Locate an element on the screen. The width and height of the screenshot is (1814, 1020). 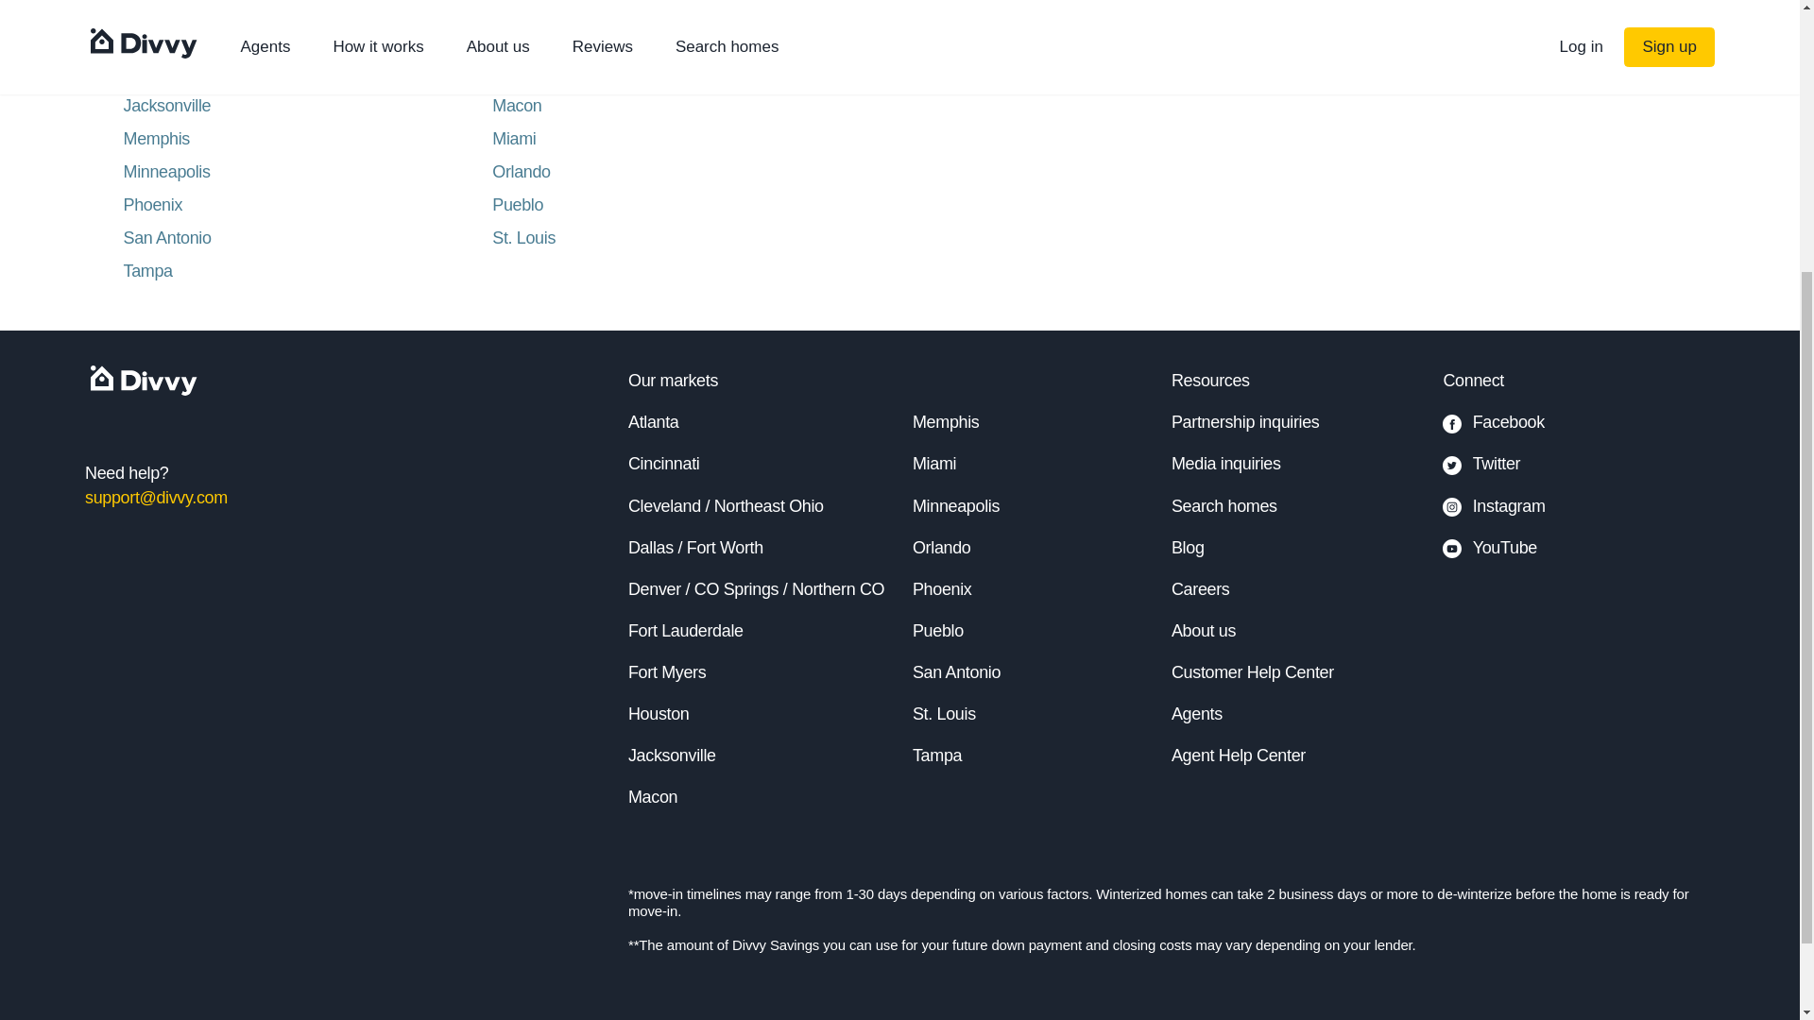
St. Louis is located at coordinates (676, 237).